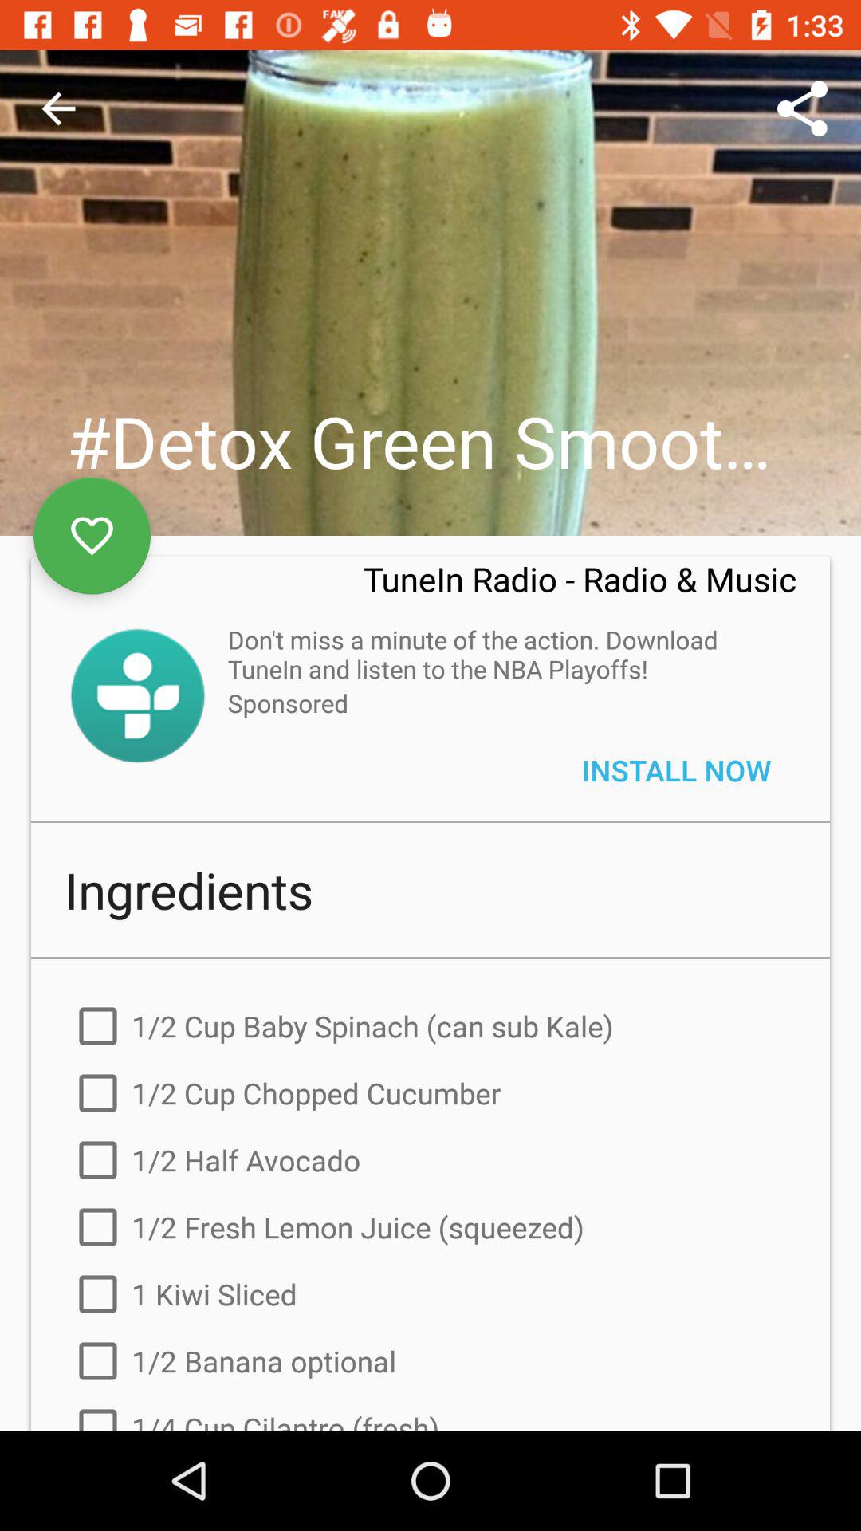  What do you see at coordinates (431, 1294) in the screenshot?
I see `choose the icon above the 1 2 banana icon` at bounding box center [431, 1294].